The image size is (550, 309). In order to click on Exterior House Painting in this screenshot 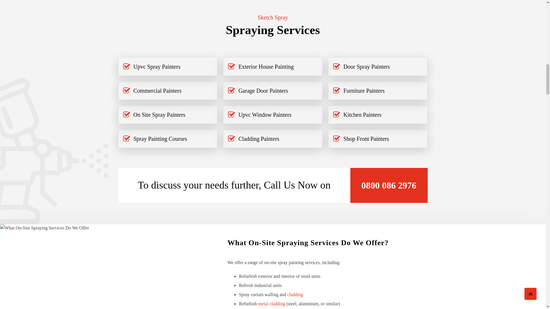, I will do `click(266, 67)`.